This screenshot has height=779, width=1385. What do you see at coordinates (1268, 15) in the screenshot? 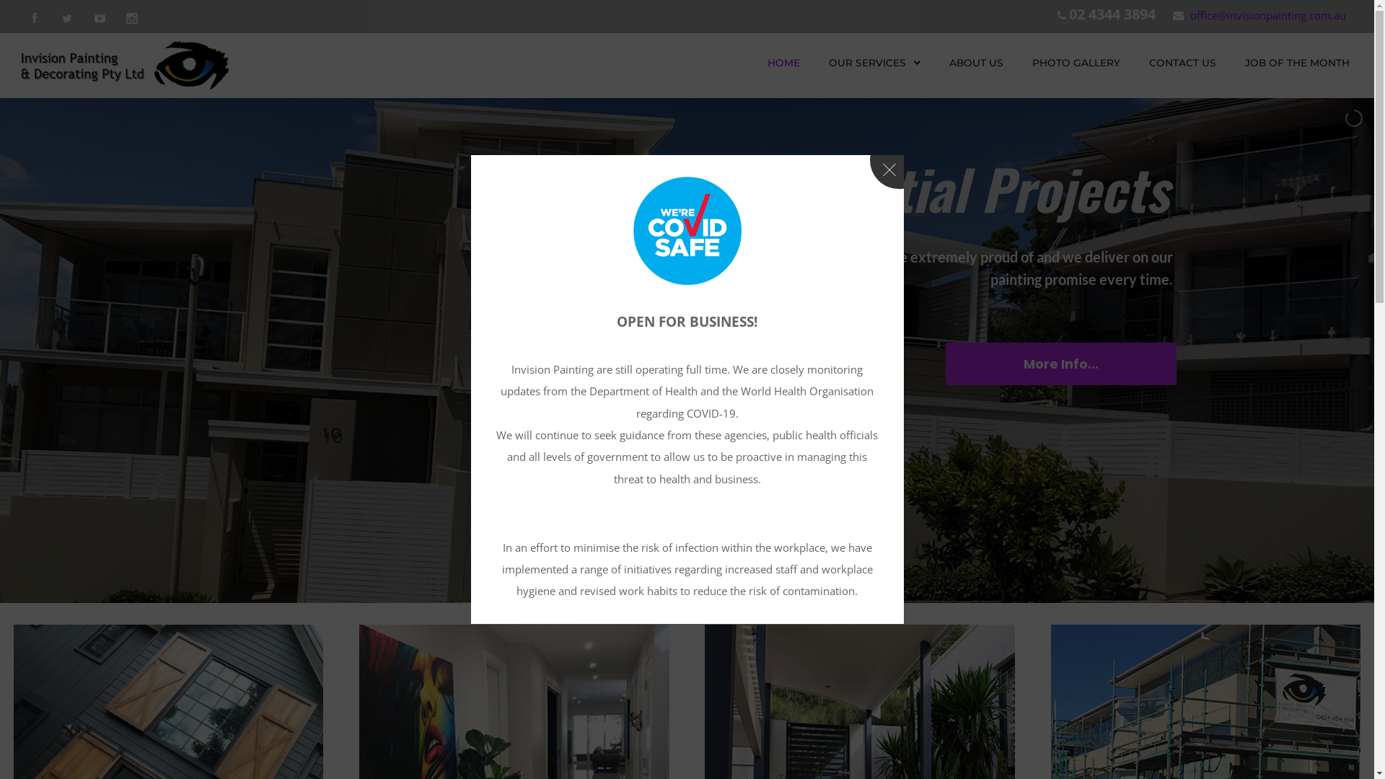
I see `office@invisionpainting.com.au` at bounding box center [1268, 15].